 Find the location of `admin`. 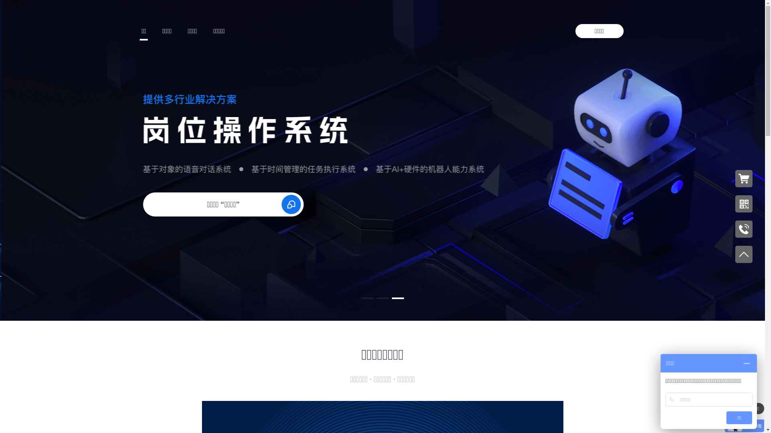

admin is located at coordinates (515, 378).